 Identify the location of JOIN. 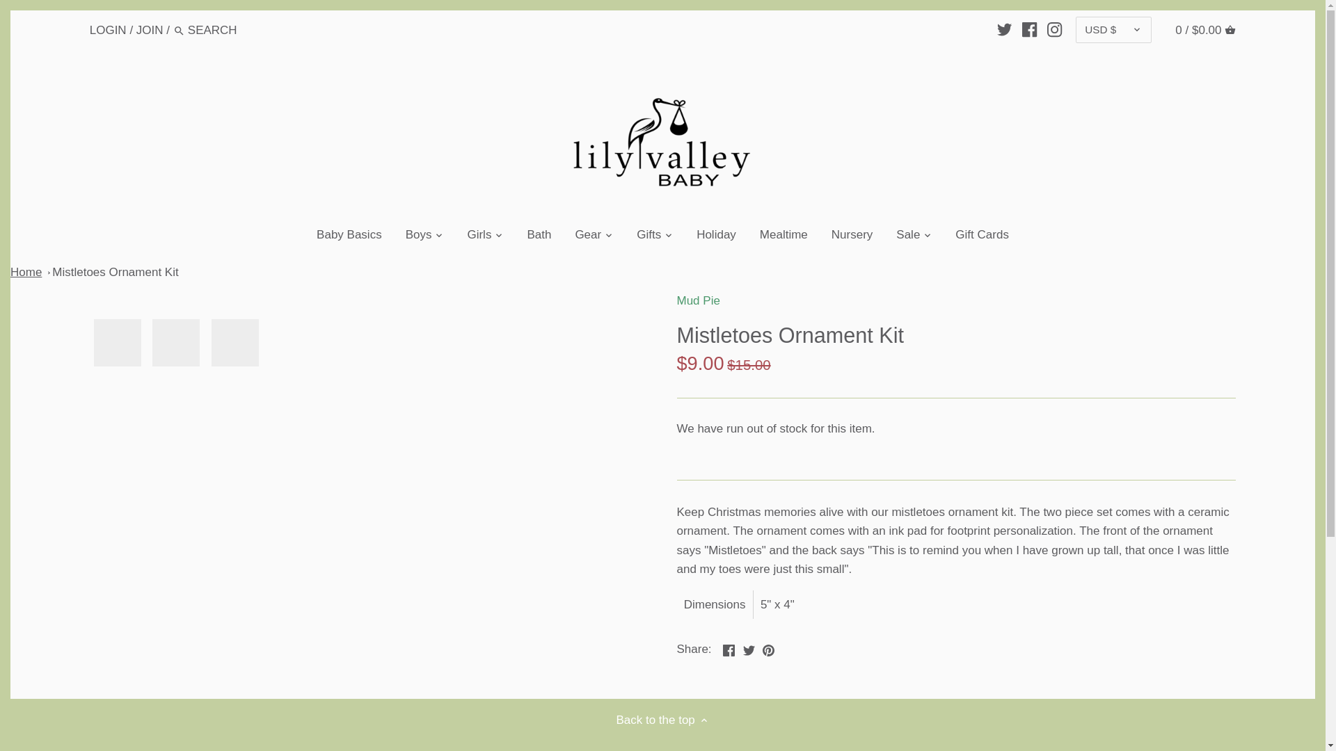
(149, 29).